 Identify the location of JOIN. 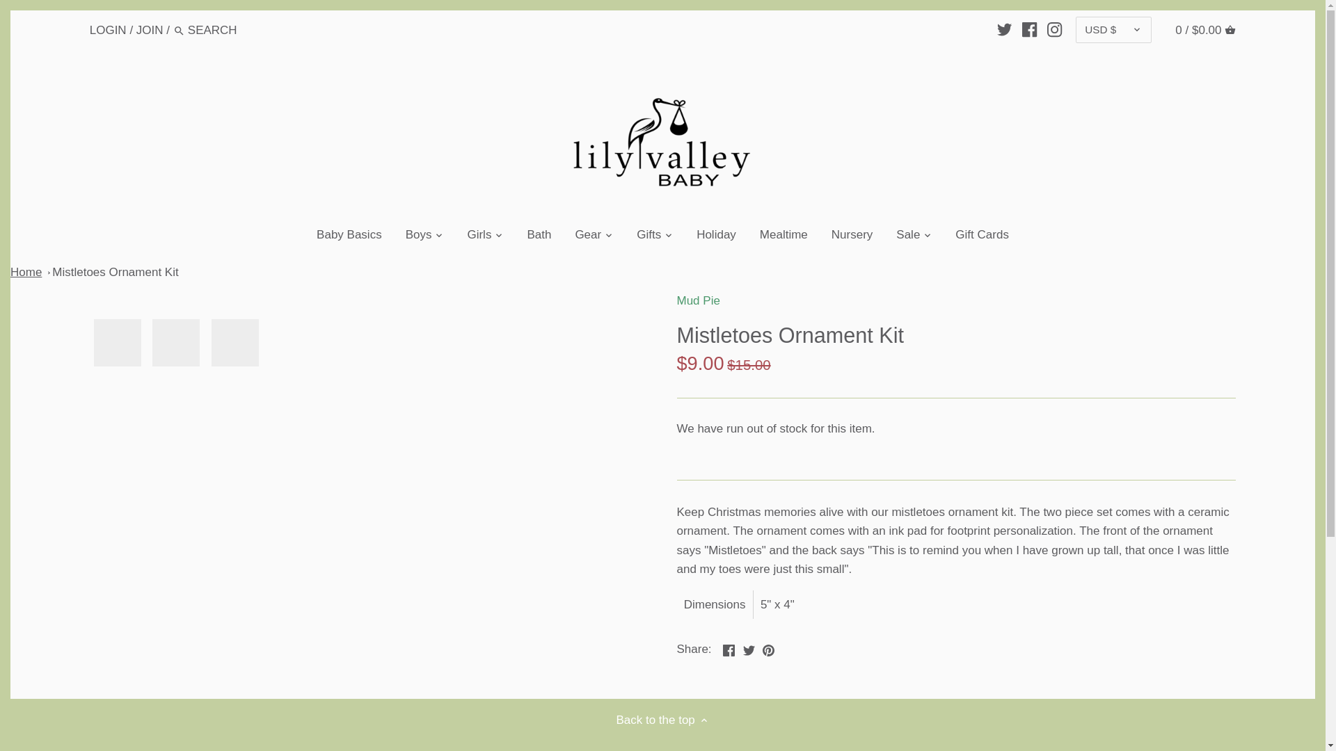
(149, 29).